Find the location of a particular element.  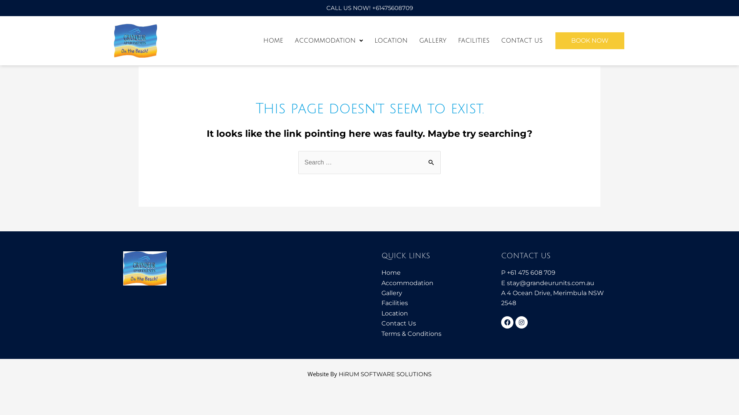

GALLERY is located at coordinates (433, 41).